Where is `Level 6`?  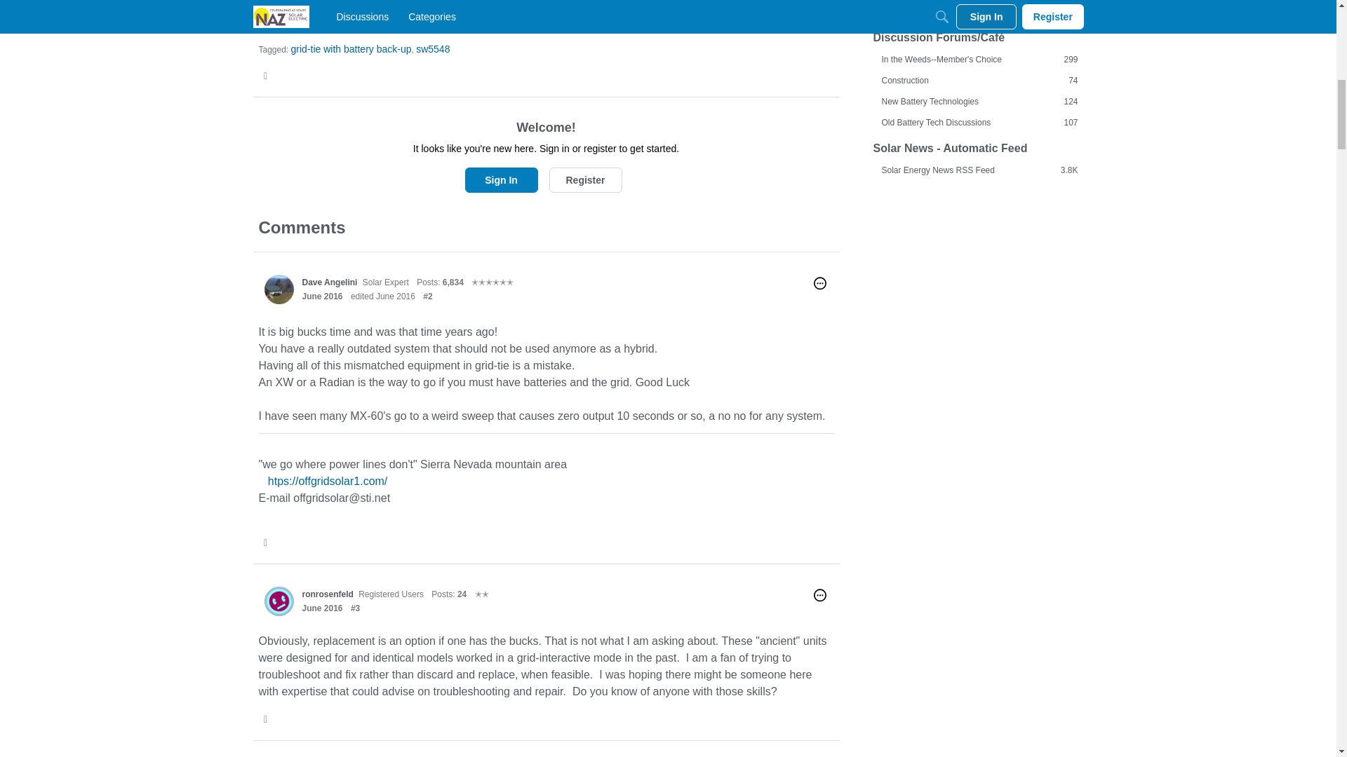
Level 6 is located at coordinates (492, 282).